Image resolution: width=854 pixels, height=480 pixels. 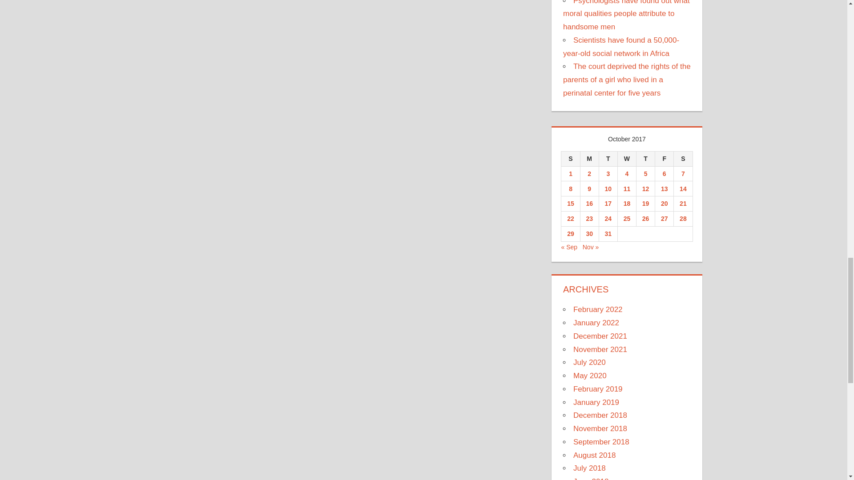 What do you see at coordinates (589, 158) in the screenshot?
I see `Monday` at bounding box center [589, 158].